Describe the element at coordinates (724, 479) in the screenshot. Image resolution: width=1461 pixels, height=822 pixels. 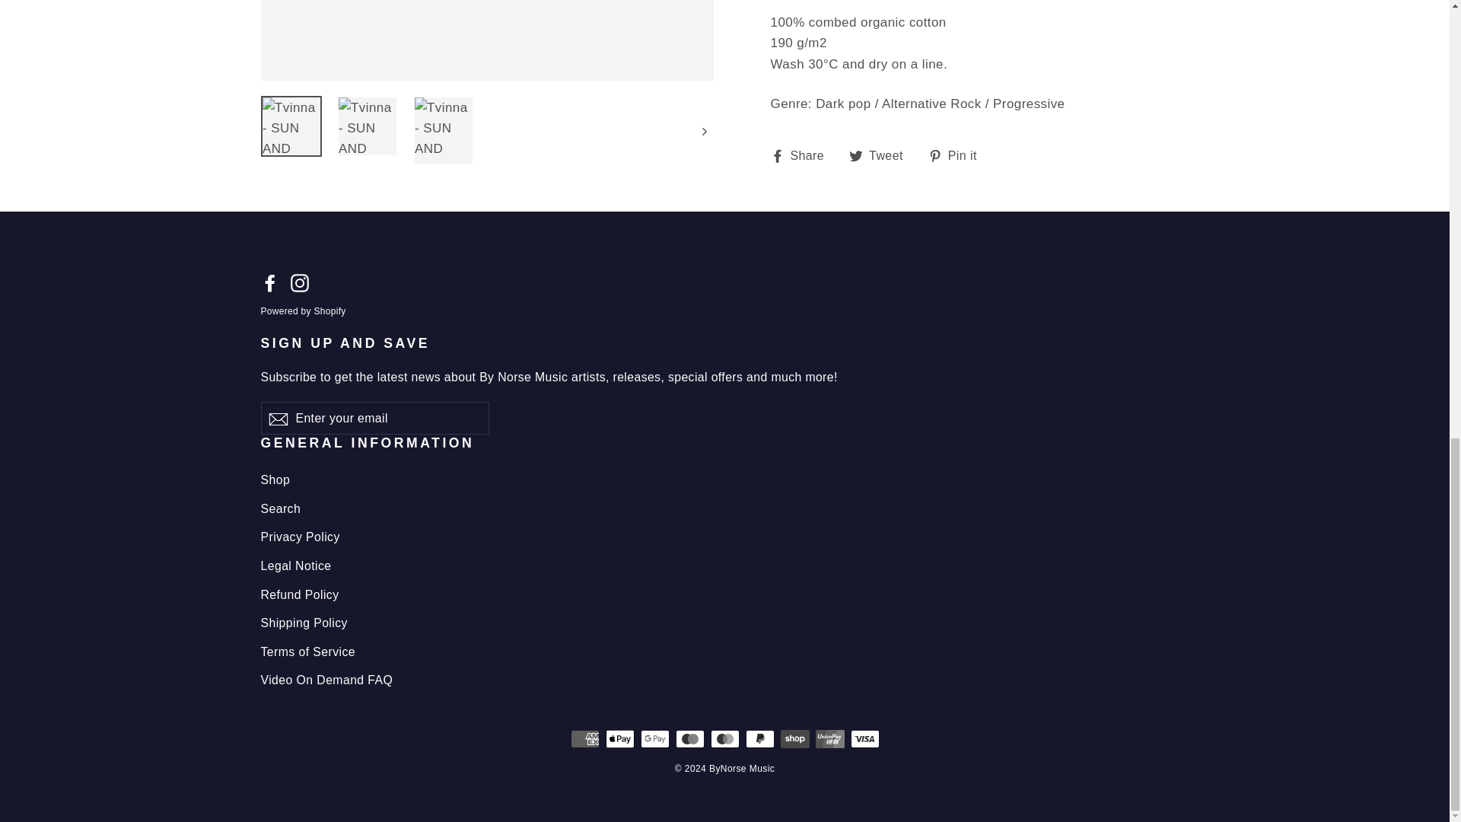
I see `Maestro` at that location.